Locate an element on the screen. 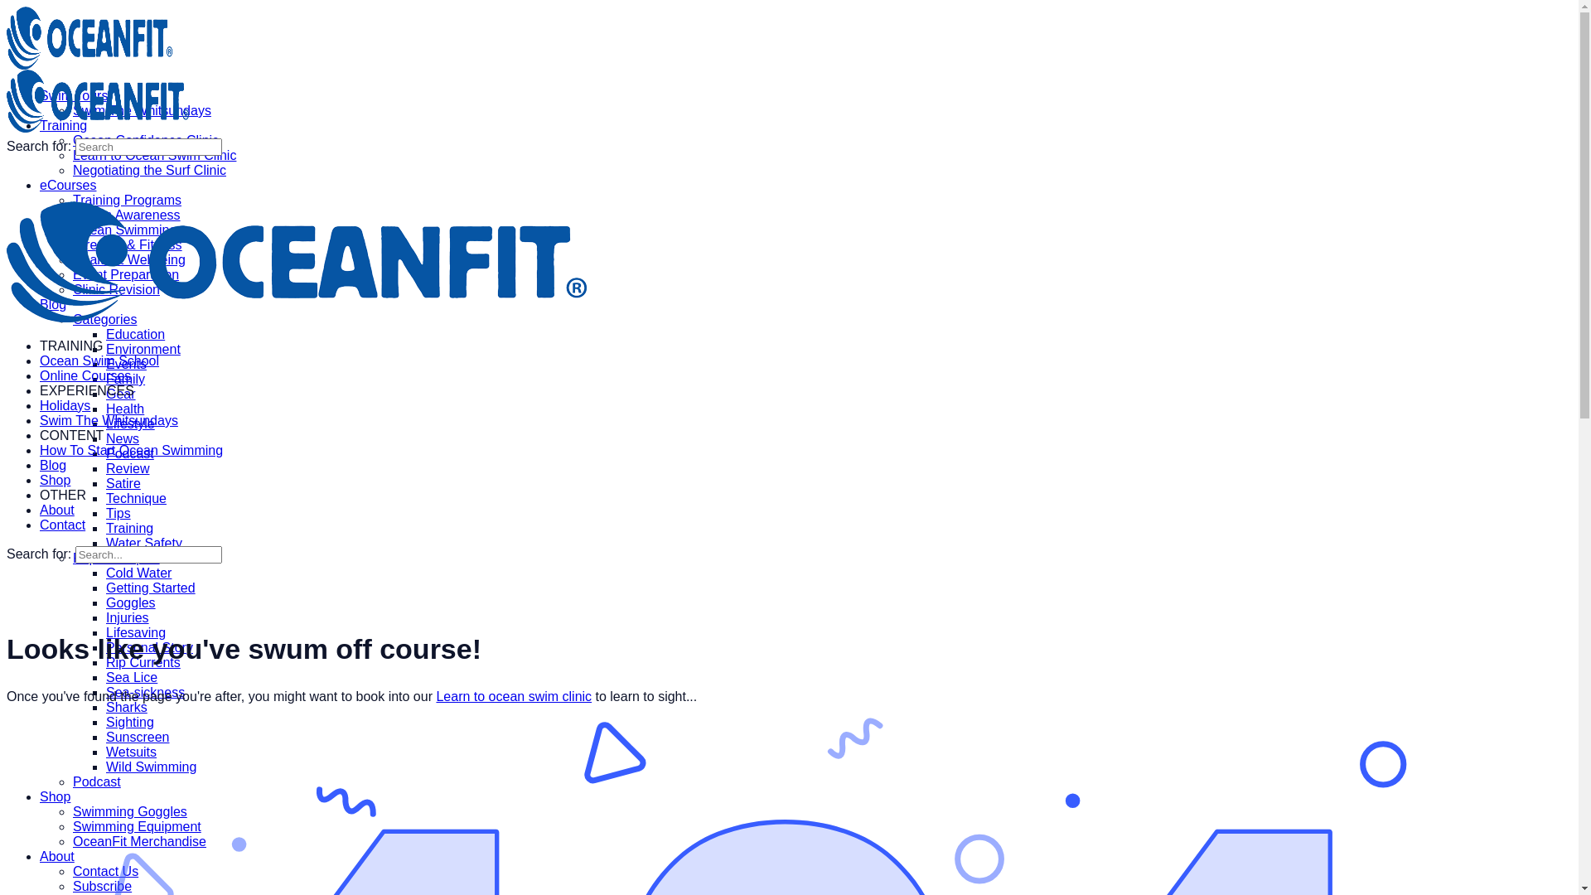  Technique is located at coordinates (136, 499).